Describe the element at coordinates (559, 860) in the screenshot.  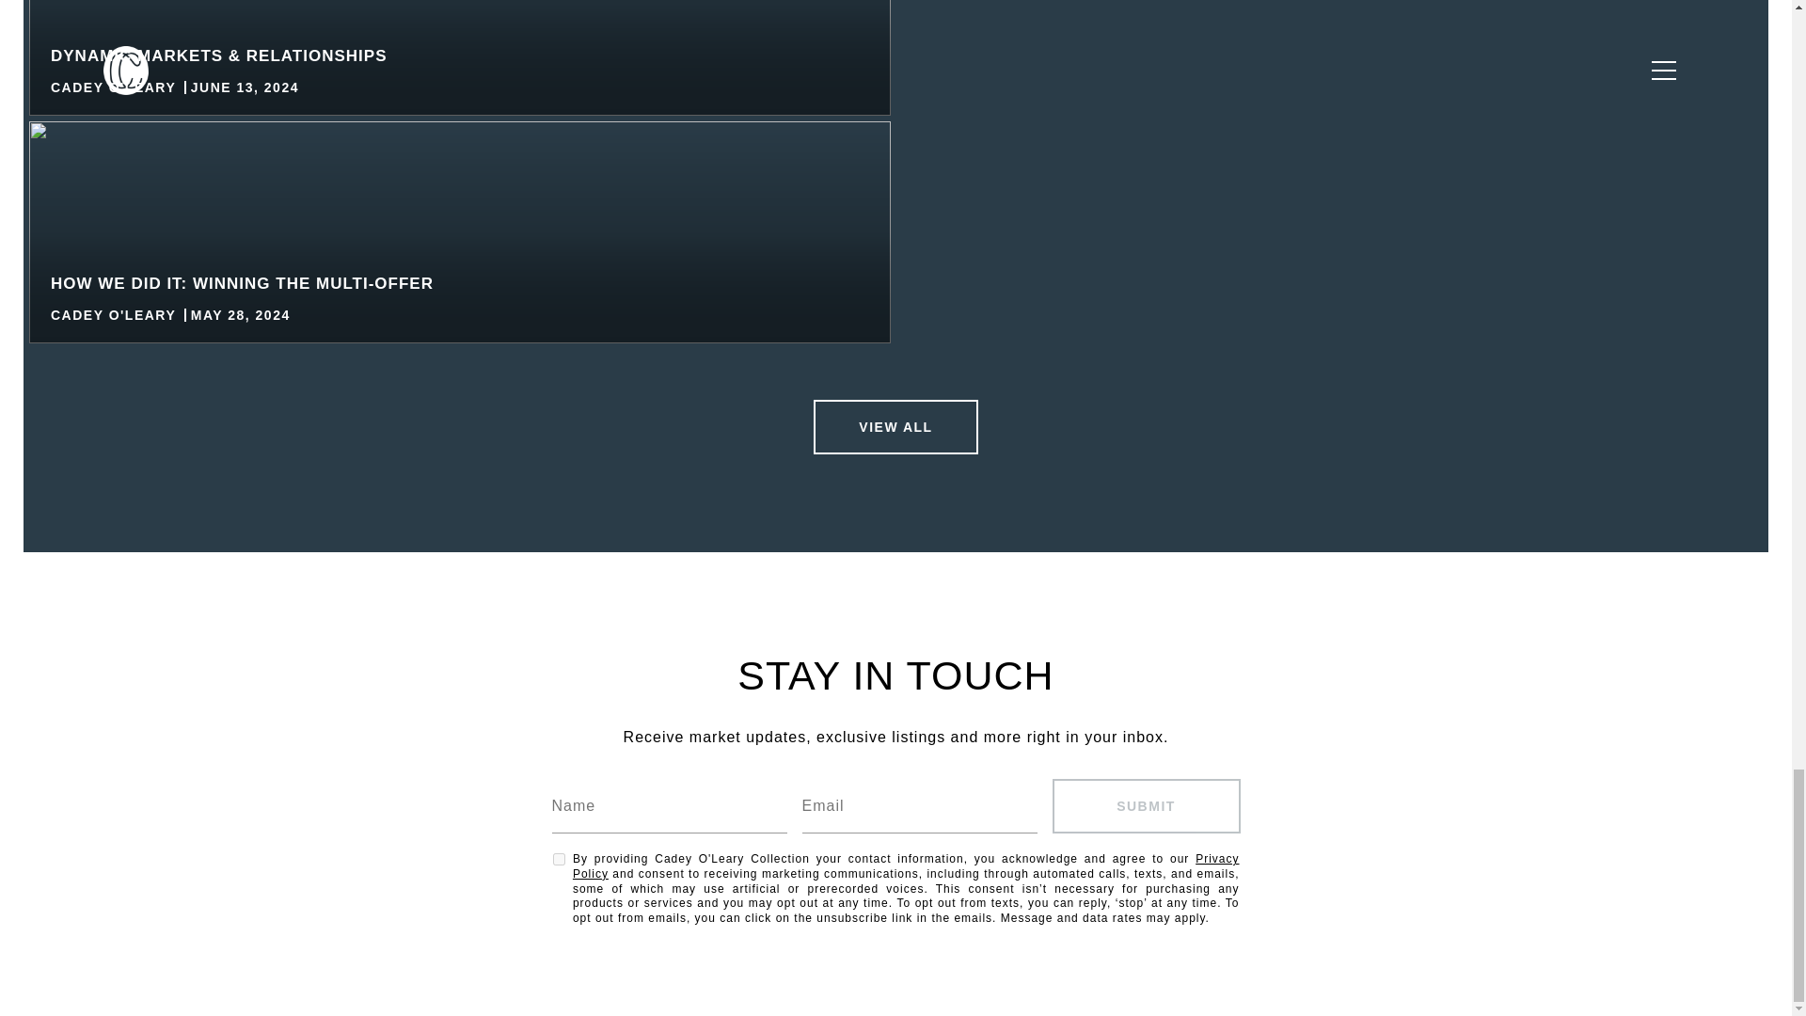
I see `on` at that location.